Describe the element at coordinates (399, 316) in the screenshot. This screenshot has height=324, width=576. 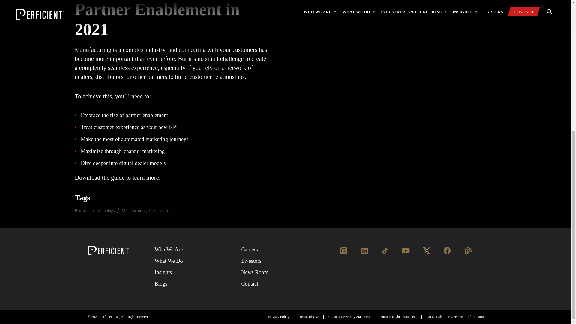
I see `Human Rights Statement` at that location.